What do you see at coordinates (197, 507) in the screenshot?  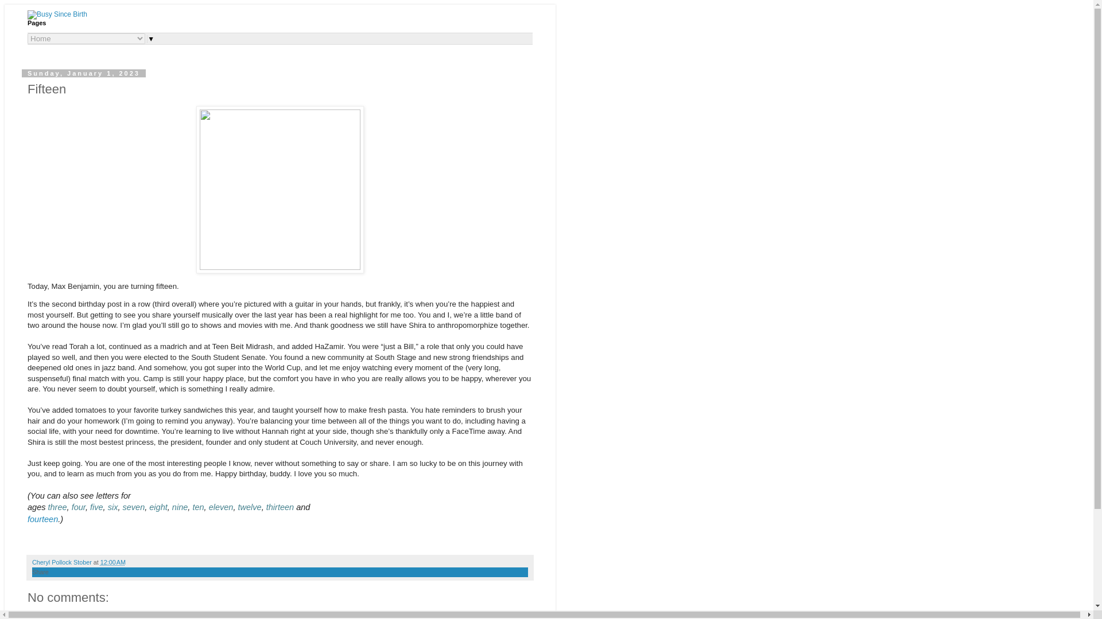 I see `ten` at bounding box center [197, 507].